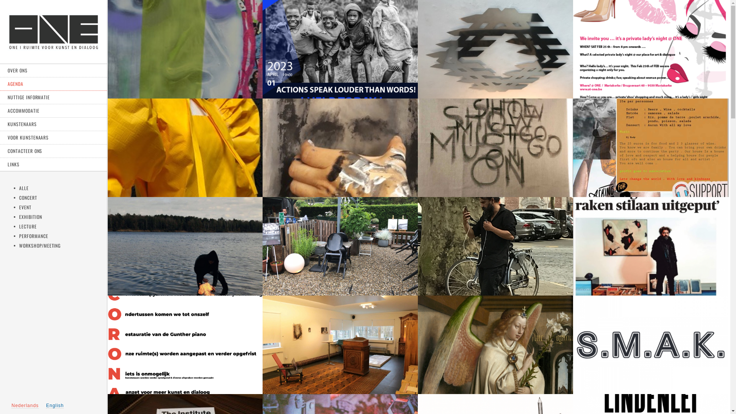 This screenshot has height=414, width=736. Describe the element at coordinates (54, 48) in the screenshot. I see `Home` at that location.